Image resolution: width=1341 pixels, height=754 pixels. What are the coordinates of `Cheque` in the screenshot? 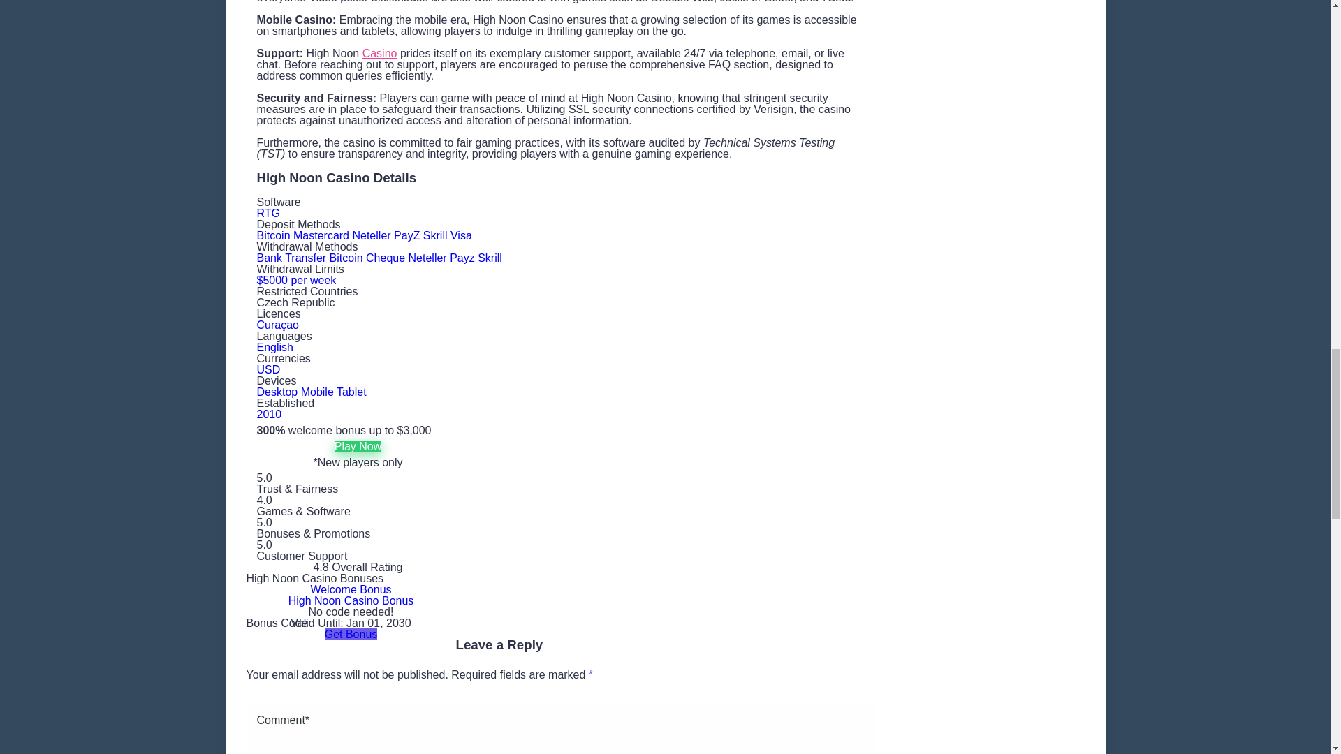 It's located at (386, 258).